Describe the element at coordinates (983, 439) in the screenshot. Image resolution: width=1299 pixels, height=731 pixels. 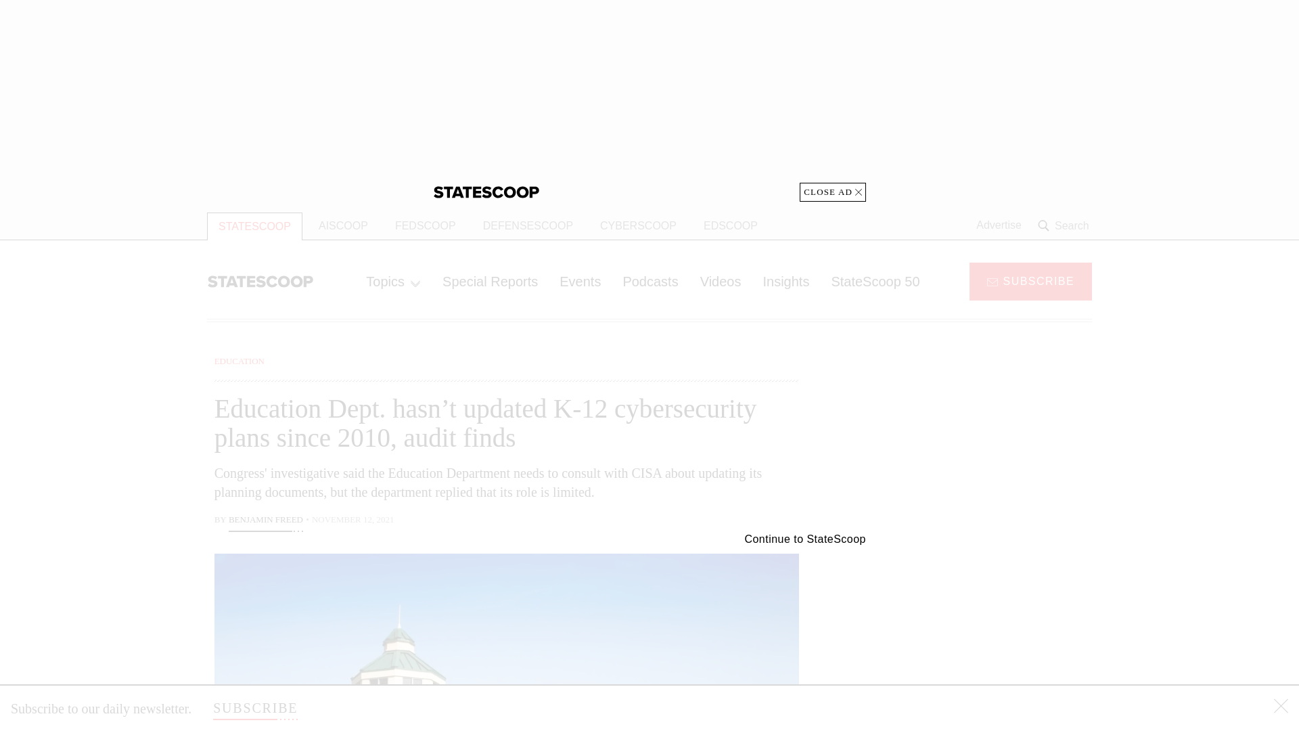
I see `3rd party ad content` at that location.